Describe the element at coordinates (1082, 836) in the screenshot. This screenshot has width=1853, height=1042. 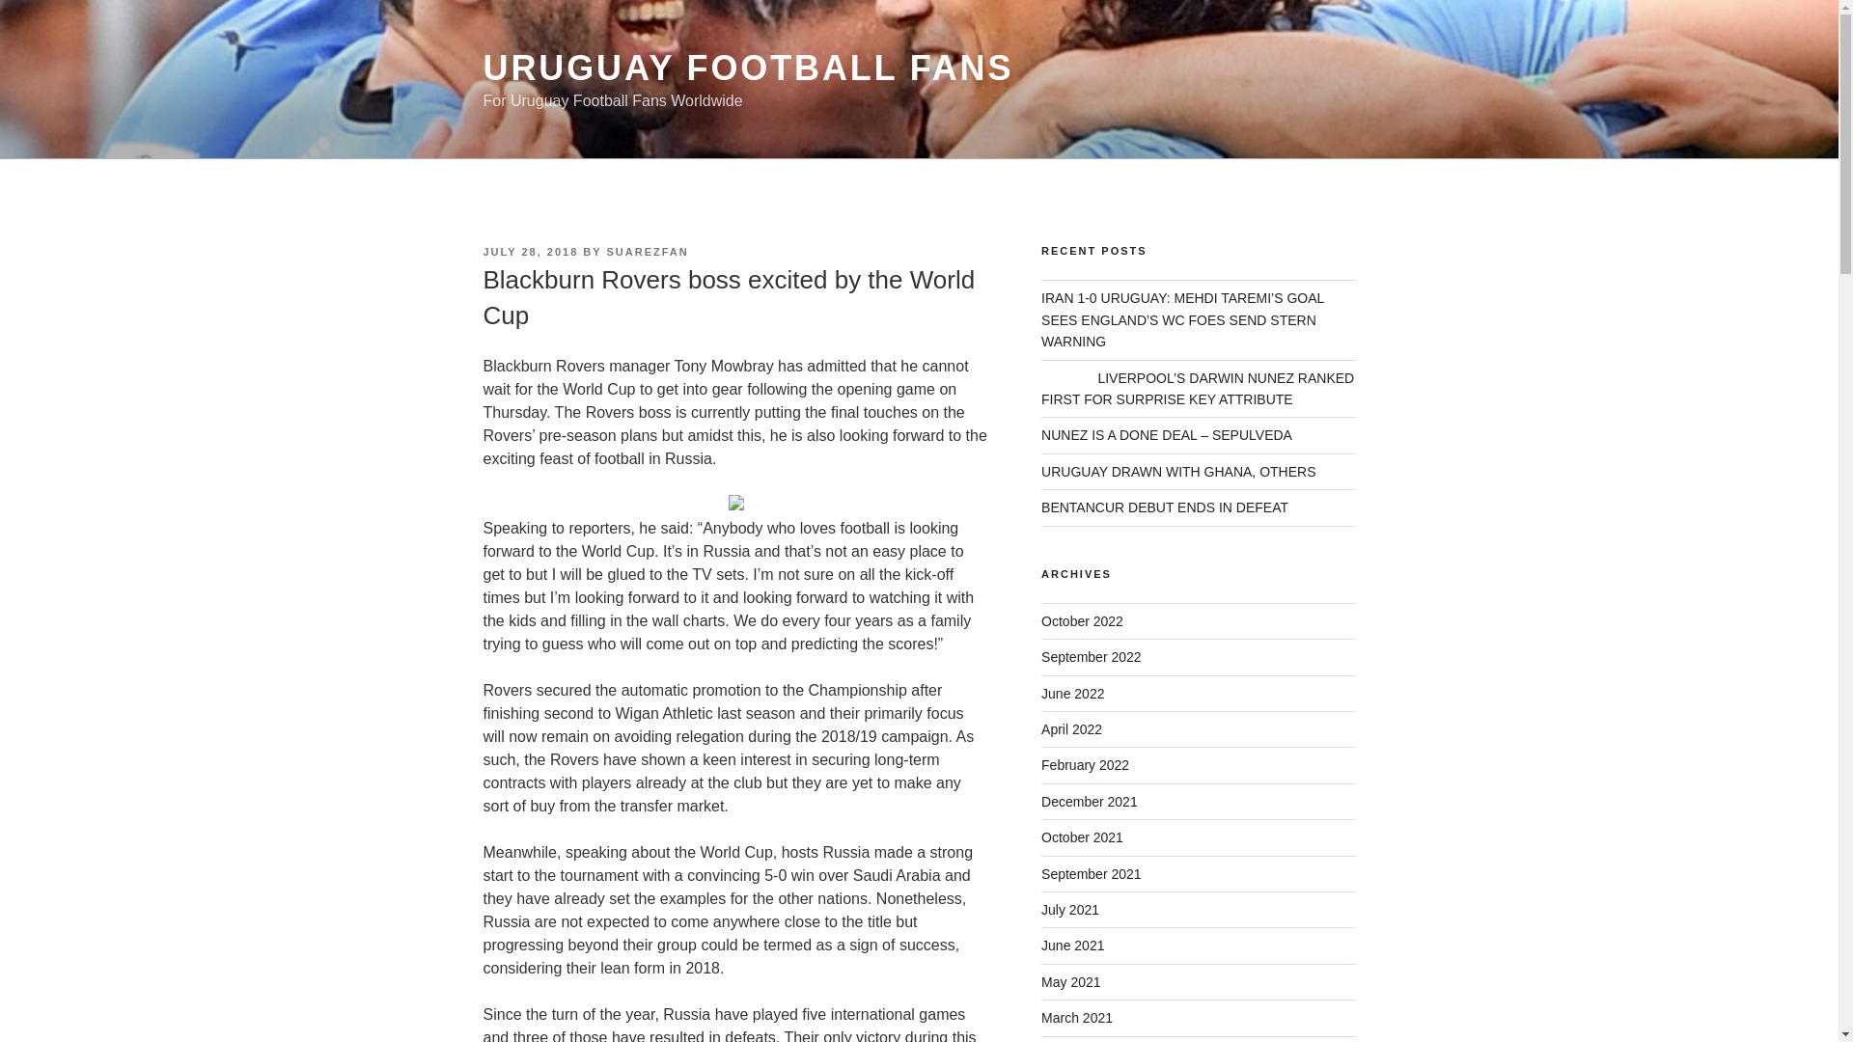
I see `October 2021` at that location.